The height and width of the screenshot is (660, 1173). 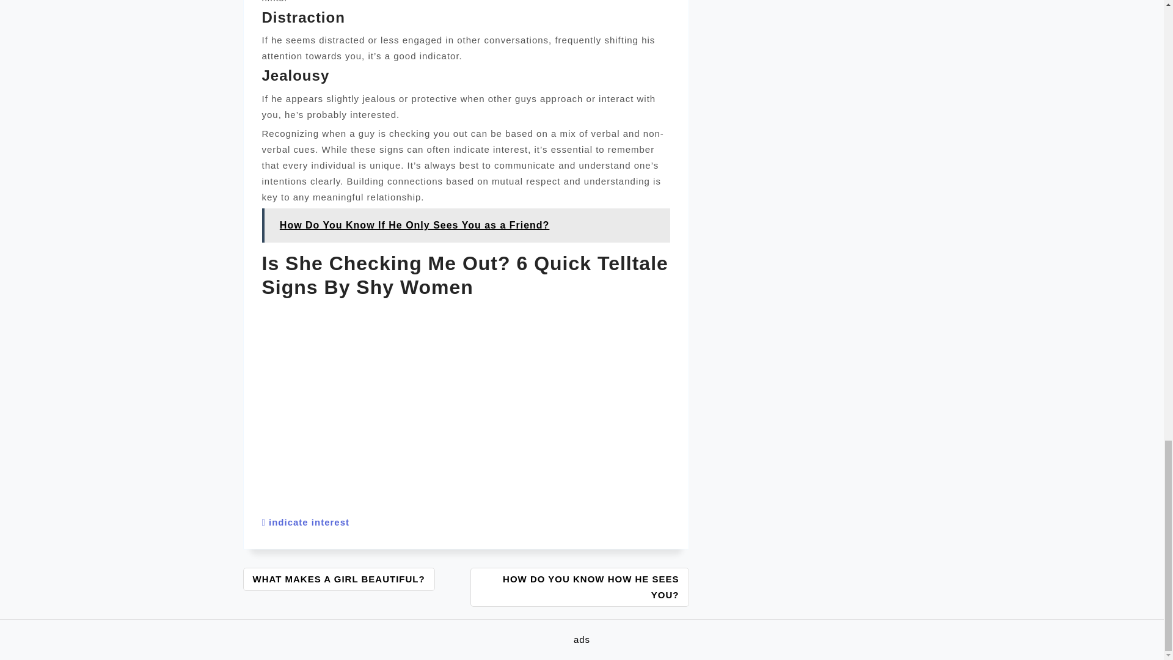 I want to click on   How Do You Know If He Only Sees You as a Friend?, so click(x=466, y=226).